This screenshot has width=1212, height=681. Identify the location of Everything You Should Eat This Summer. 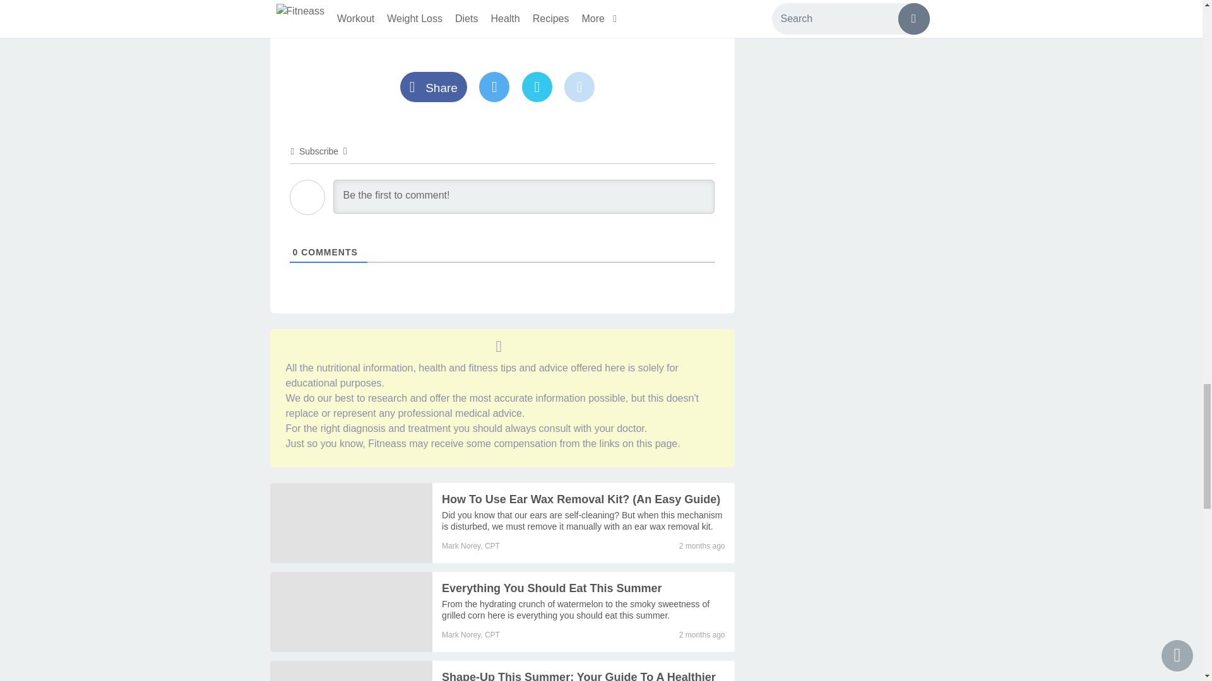
(351, 612).